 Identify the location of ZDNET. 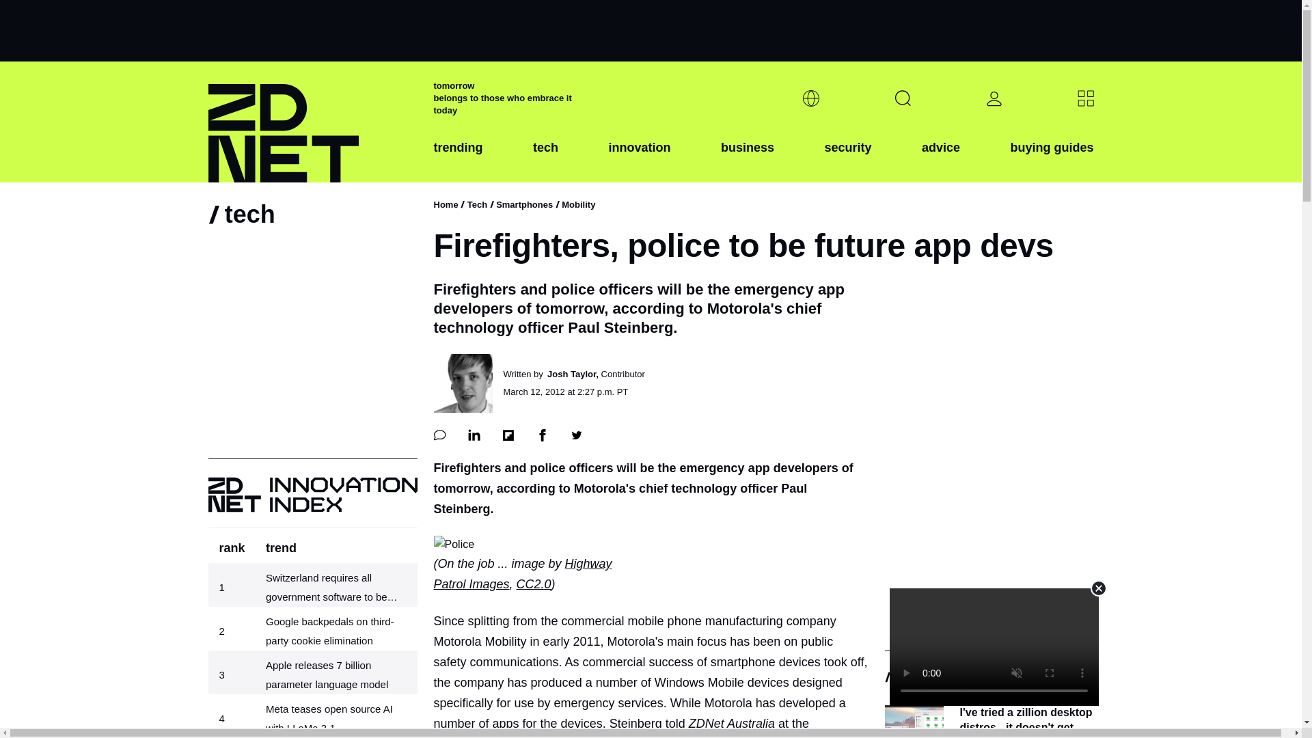
(312, 122).